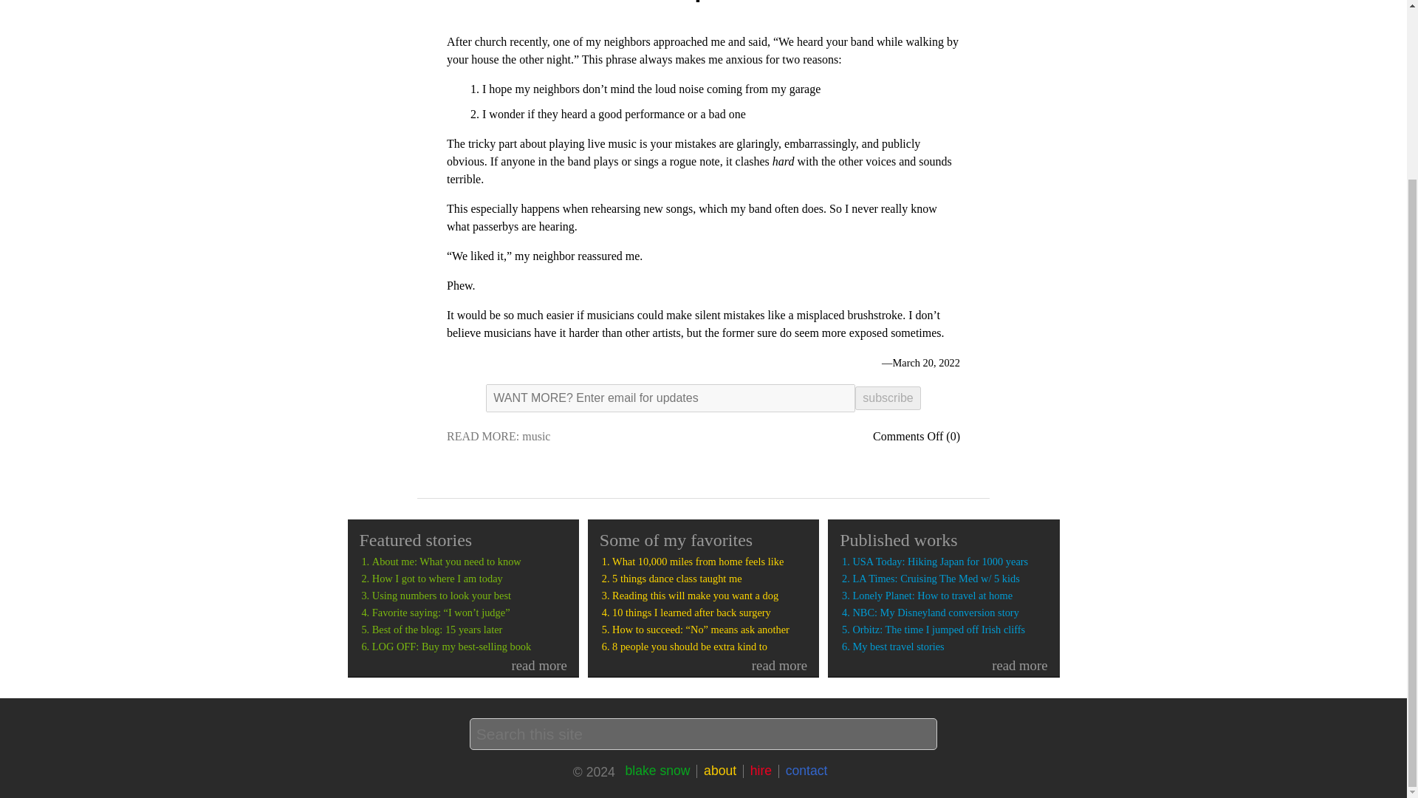 Image resolution: width=1418 pixels, height=798 pixels. I want to click on USA Today: Hiking Japan for 1000 years, so click(950, 562).